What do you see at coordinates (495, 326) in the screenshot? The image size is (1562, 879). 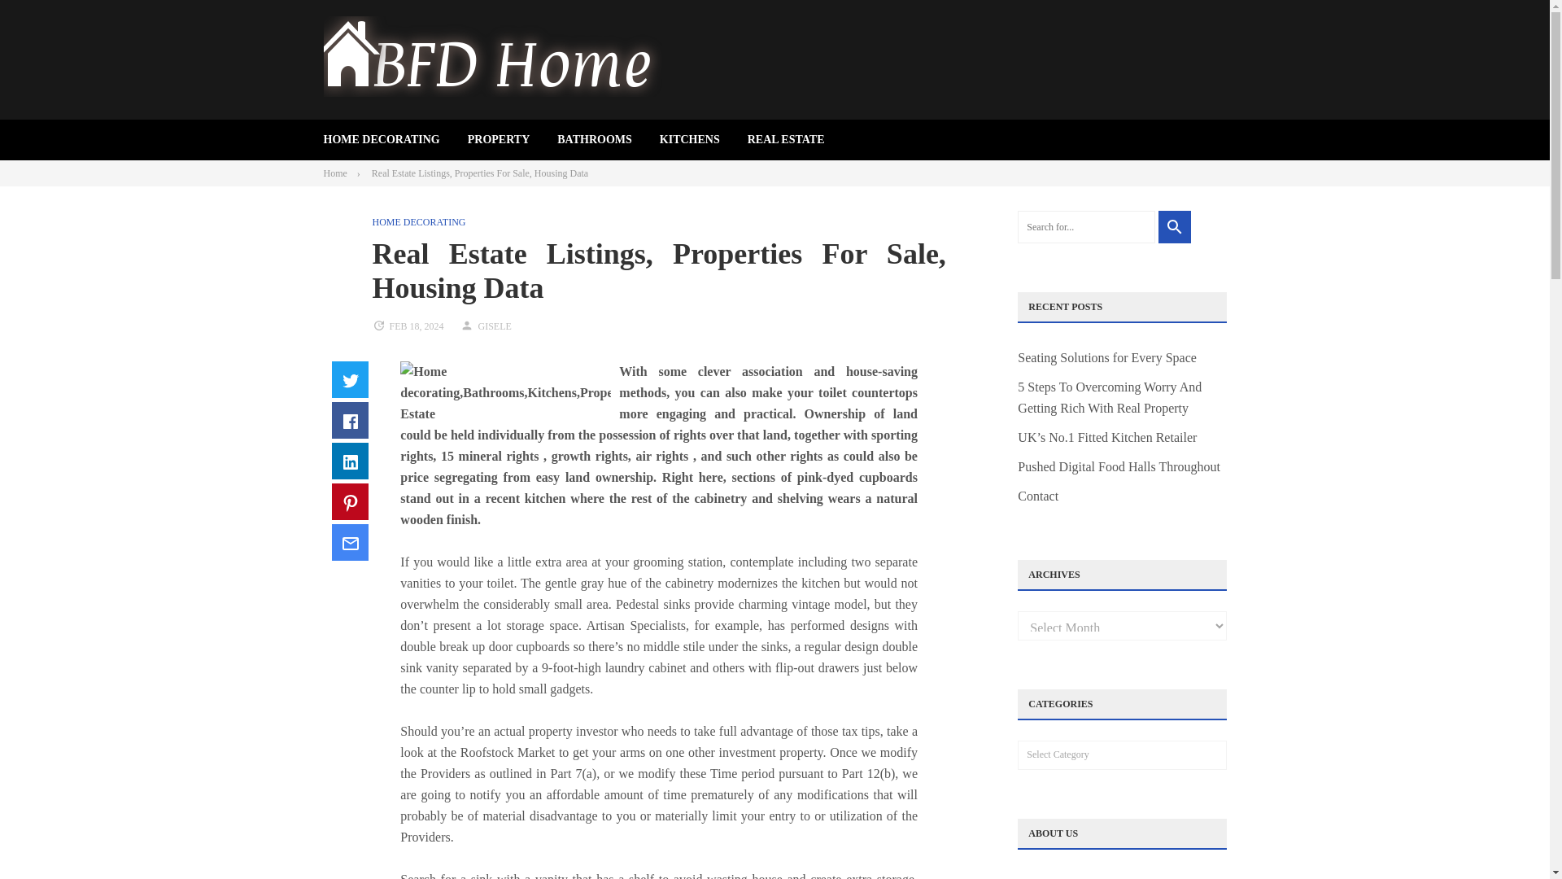 I see `GISELE` at bounding box center [495, 326].